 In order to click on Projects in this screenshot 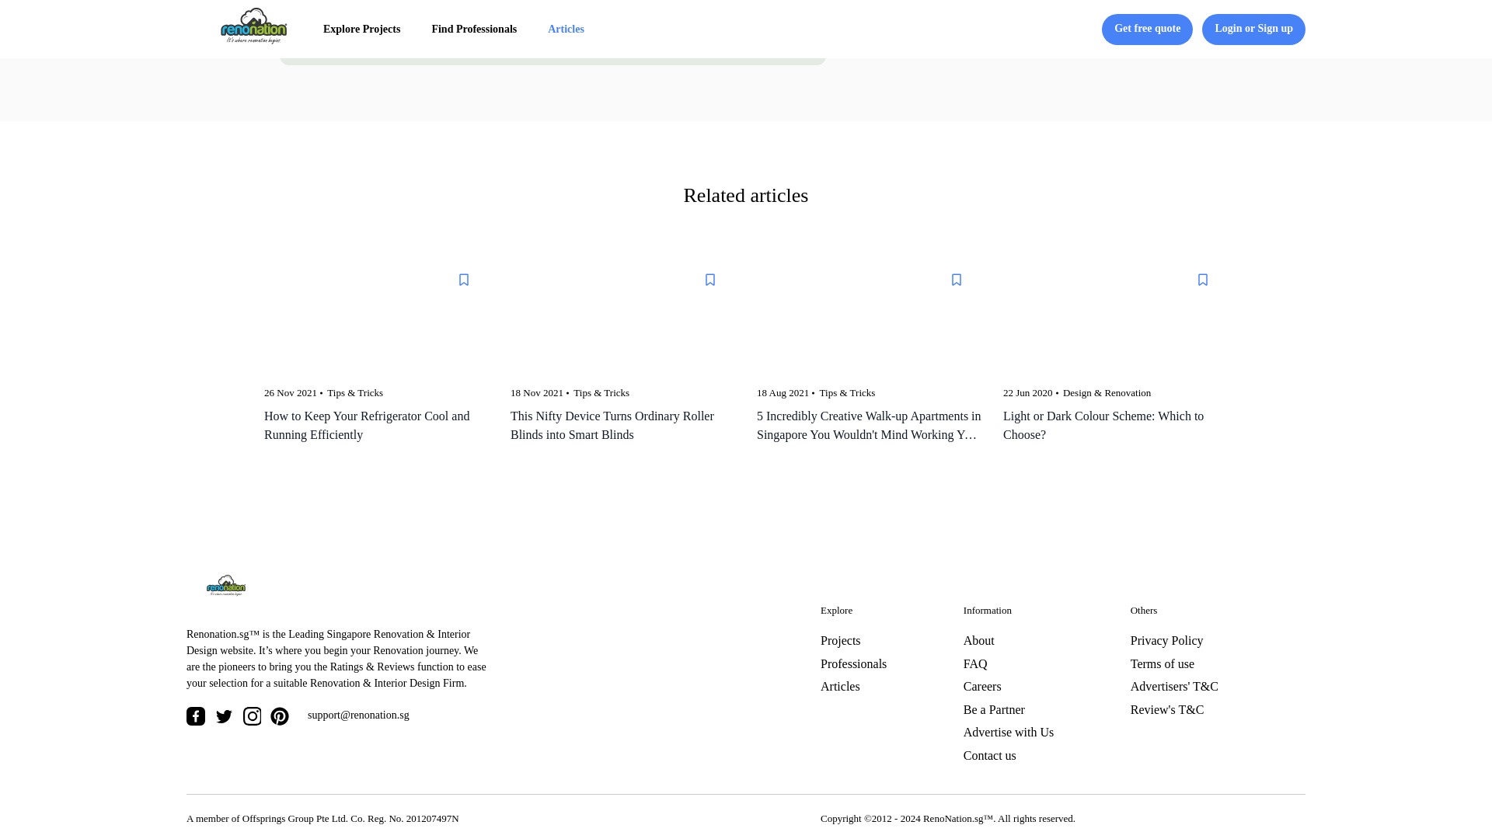, I will do `click(841, 640)`.